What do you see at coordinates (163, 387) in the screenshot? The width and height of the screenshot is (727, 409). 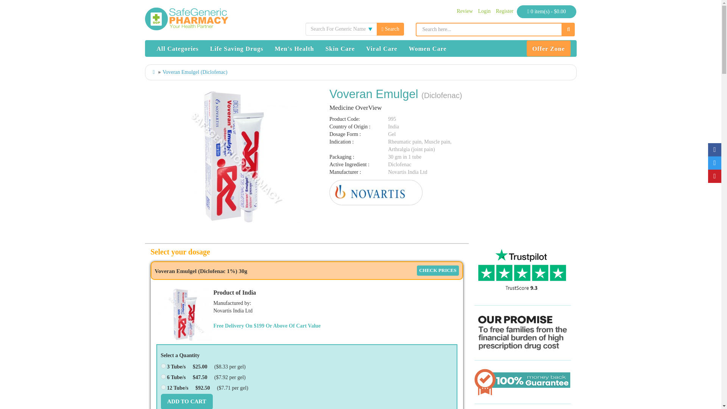 I see `10356` at bounding box center [163, 387].